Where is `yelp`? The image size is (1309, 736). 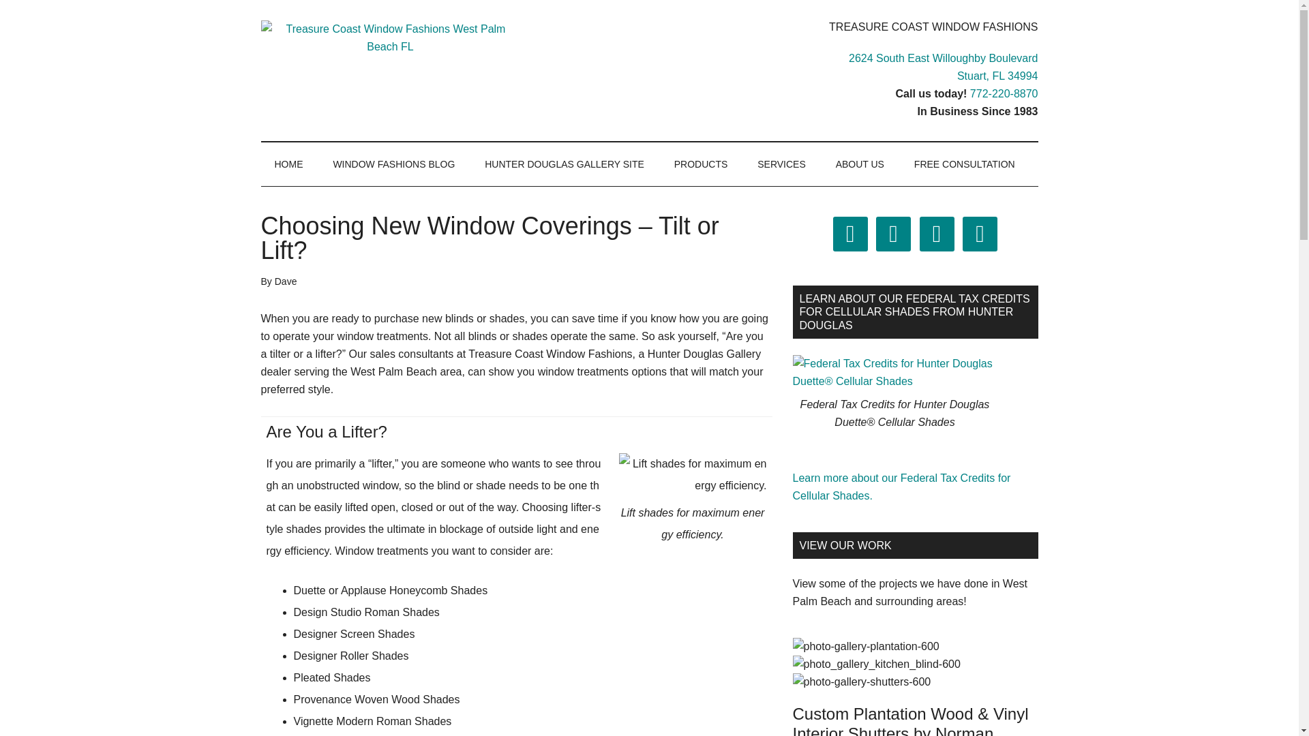 yelp is located at coordinates (980, 233).